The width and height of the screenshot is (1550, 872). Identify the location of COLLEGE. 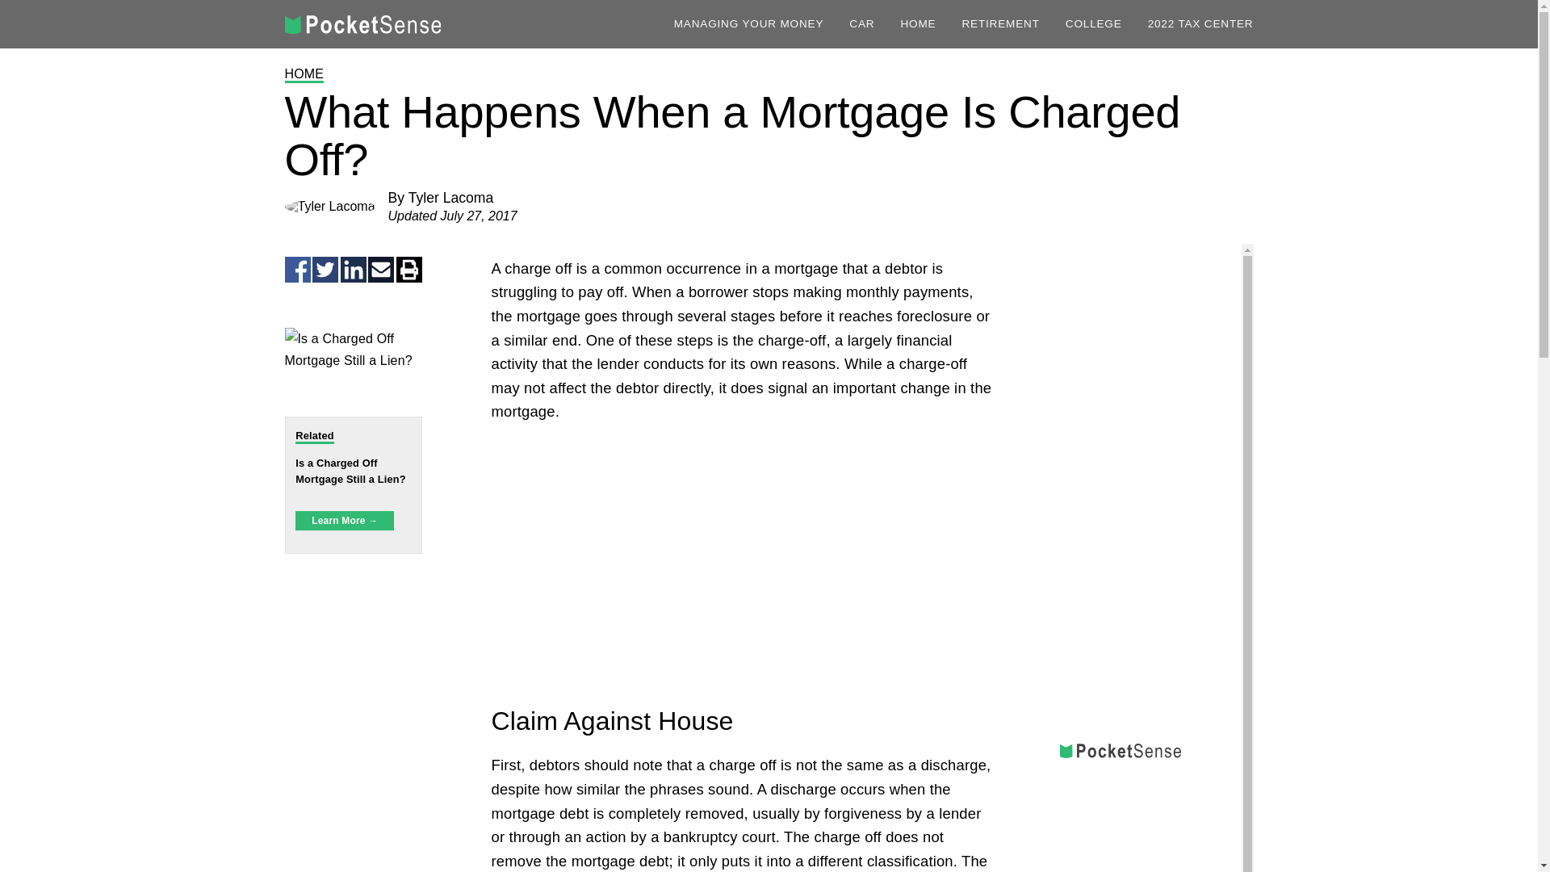
(1094, 23).